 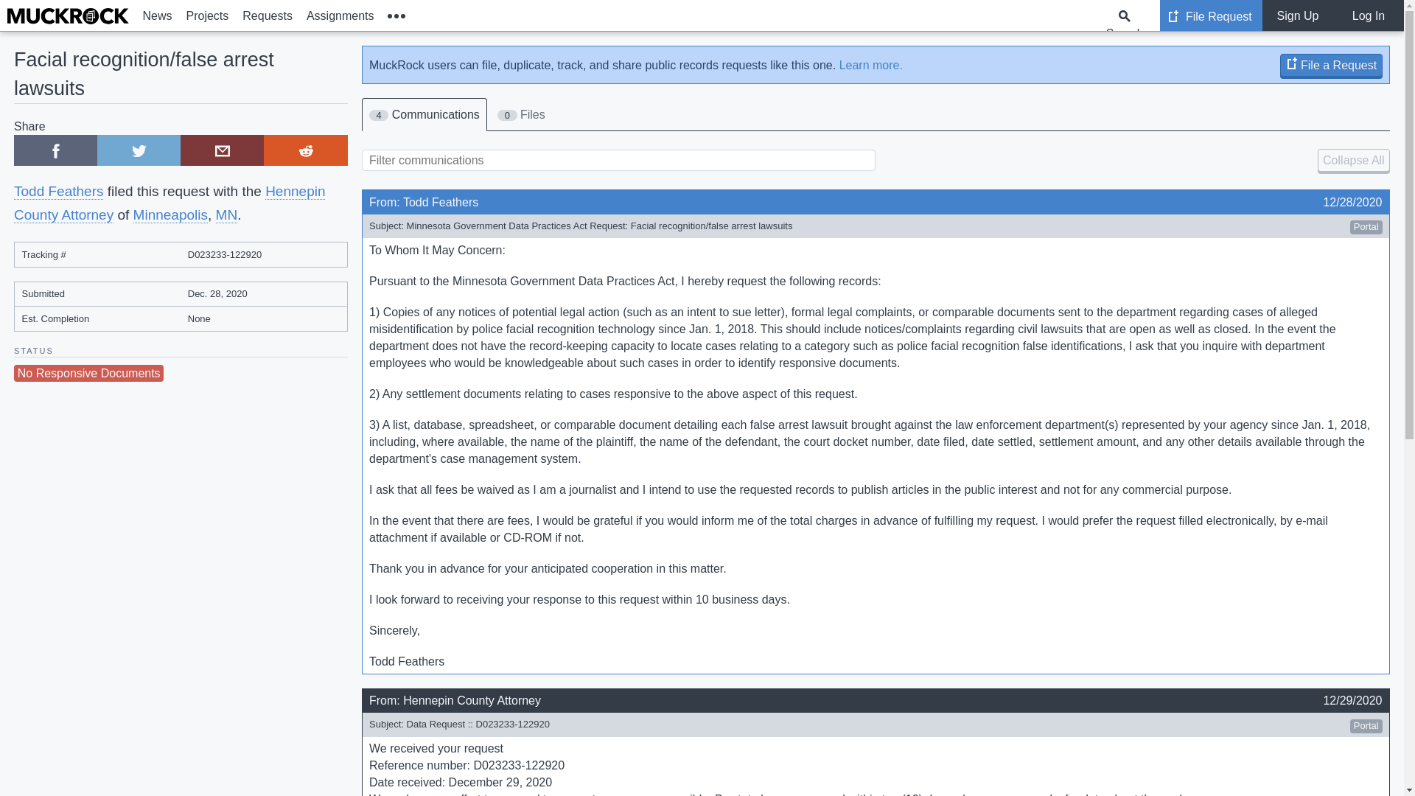 What do you see at coordinates (59, 192) in the screenshot?
I see `Todd Feathers` at bounding box center [59, 192].